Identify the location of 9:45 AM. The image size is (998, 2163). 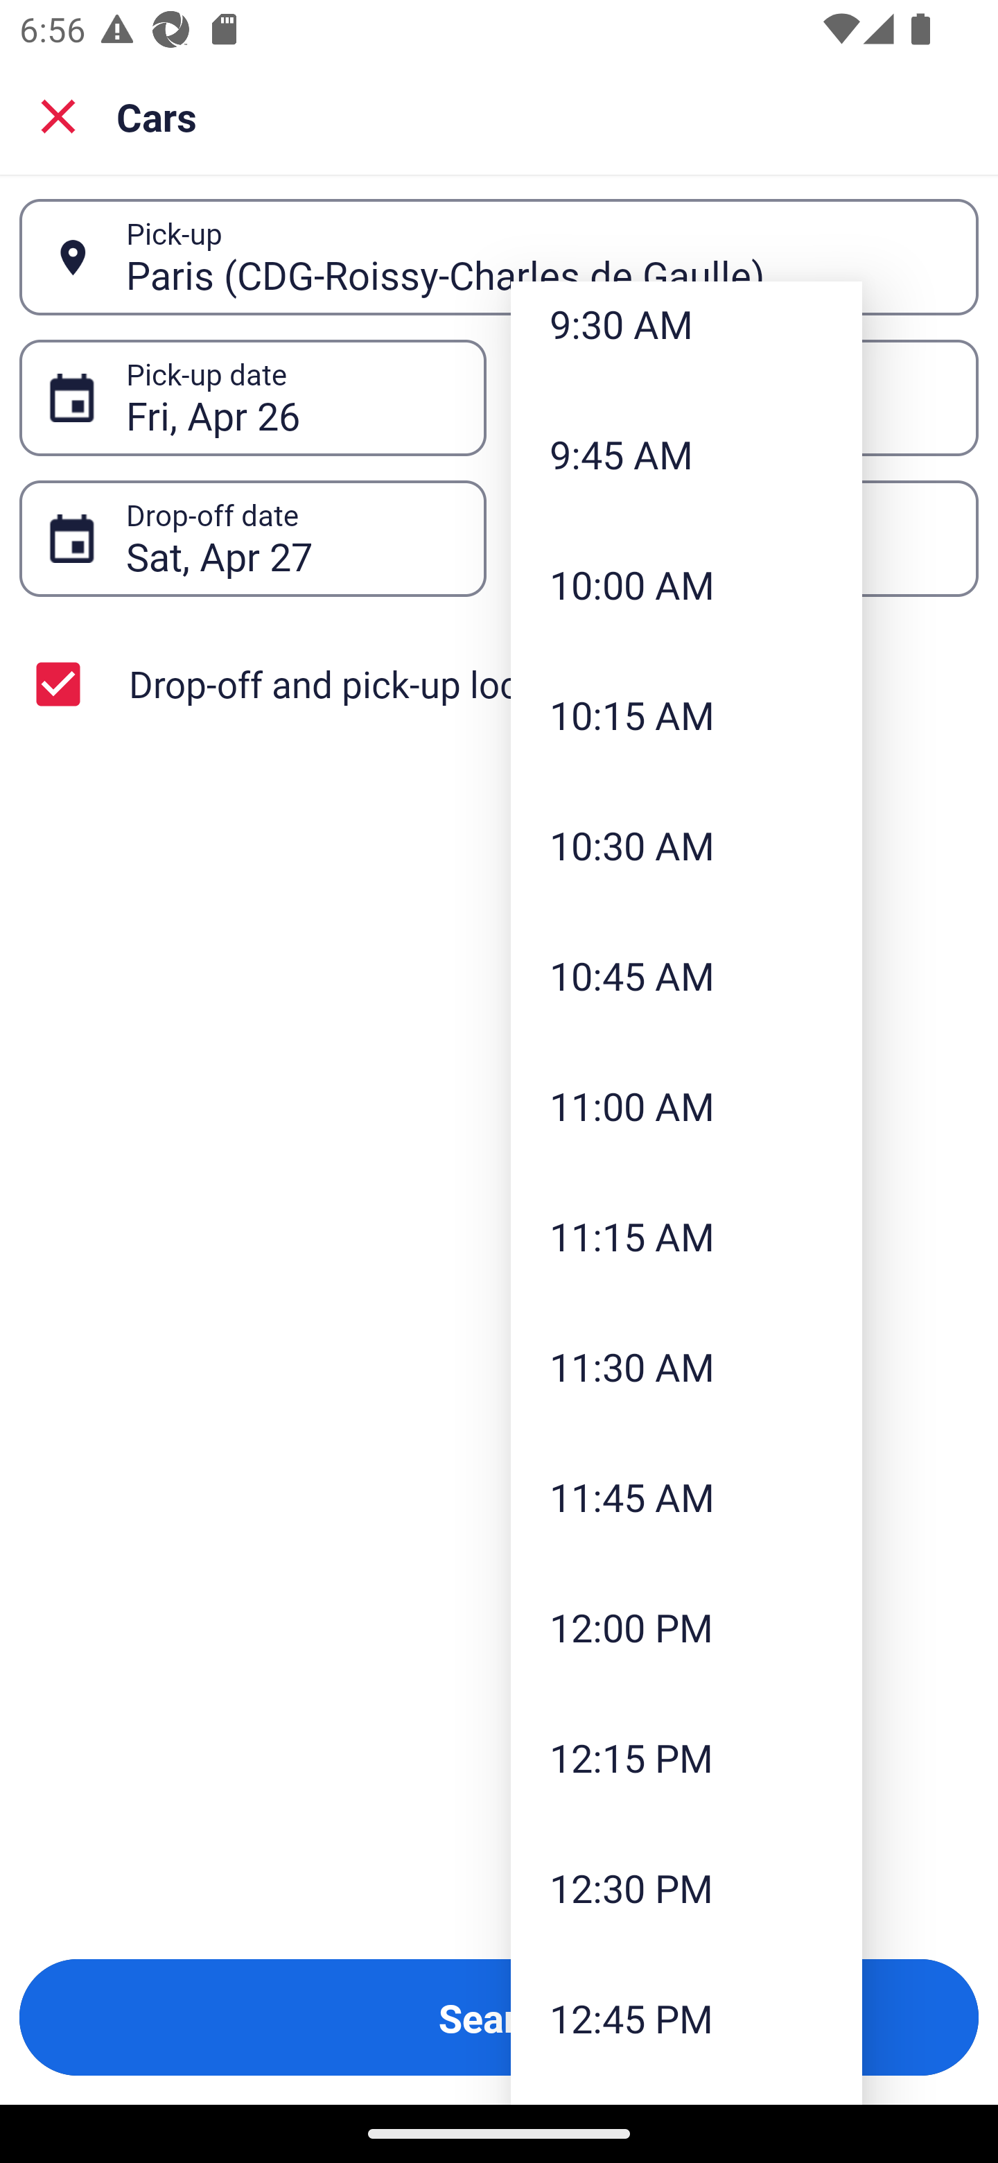
(686, 453).